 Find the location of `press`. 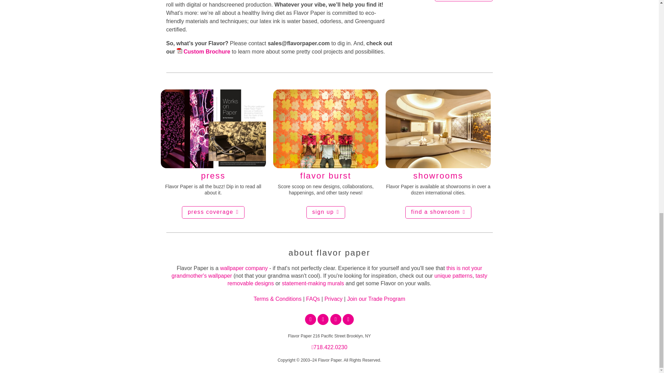

press is located at coordinates (213, 136).